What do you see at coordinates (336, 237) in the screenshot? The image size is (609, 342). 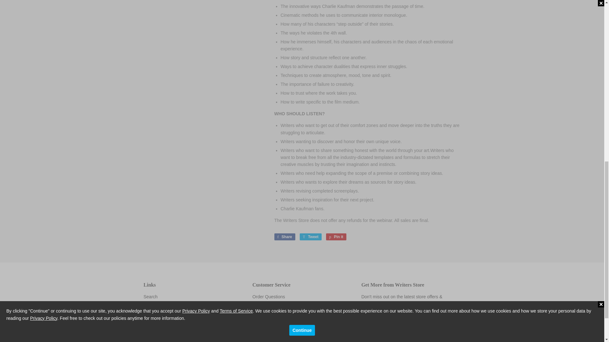 I see `Share on Facebook` at bounding box center [336, 237].